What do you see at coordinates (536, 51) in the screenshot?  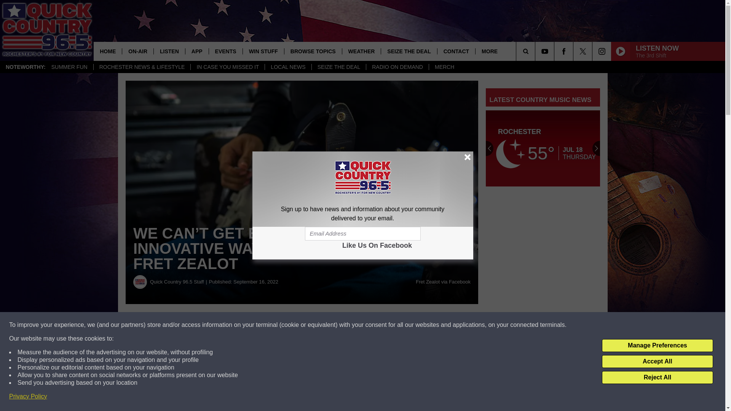 I see `SEARCH` at bounding box center [536, 51].